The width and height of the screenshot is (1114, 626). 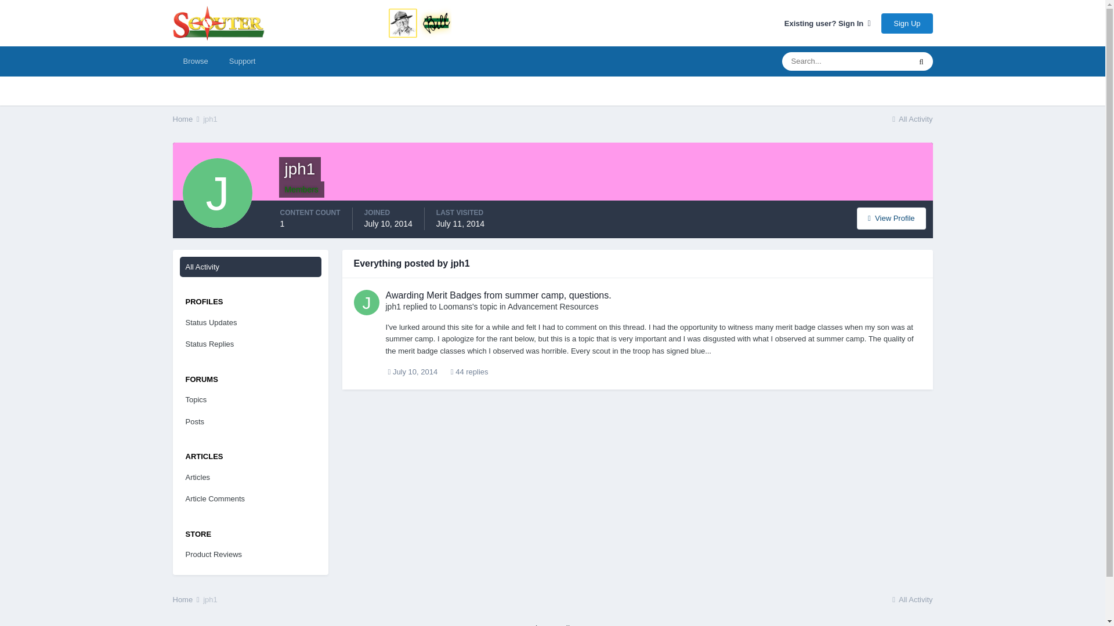 What do you see at coordinates (498, 294) in the screenshot?
I see `Awarding Merit Badges from summer camp, questions.` at bounding box center [498, 294].